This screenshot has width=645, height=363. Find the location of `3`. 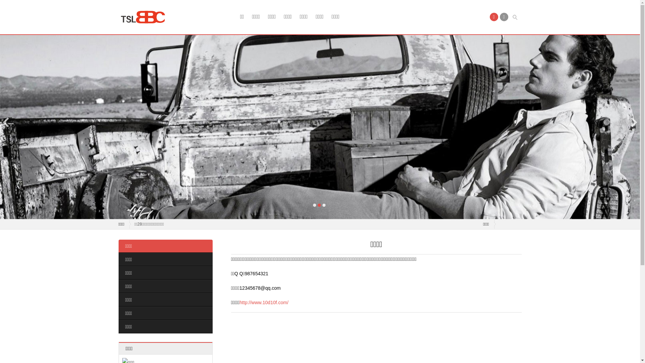

3 is located at coordinates (324, 205).